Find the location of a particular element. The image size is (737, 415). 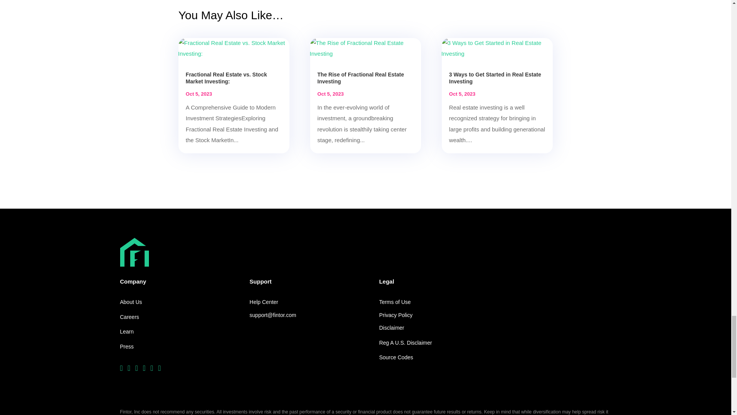

The Rise of Fractional Real Estate Investing is located at coordinates (361, 78).